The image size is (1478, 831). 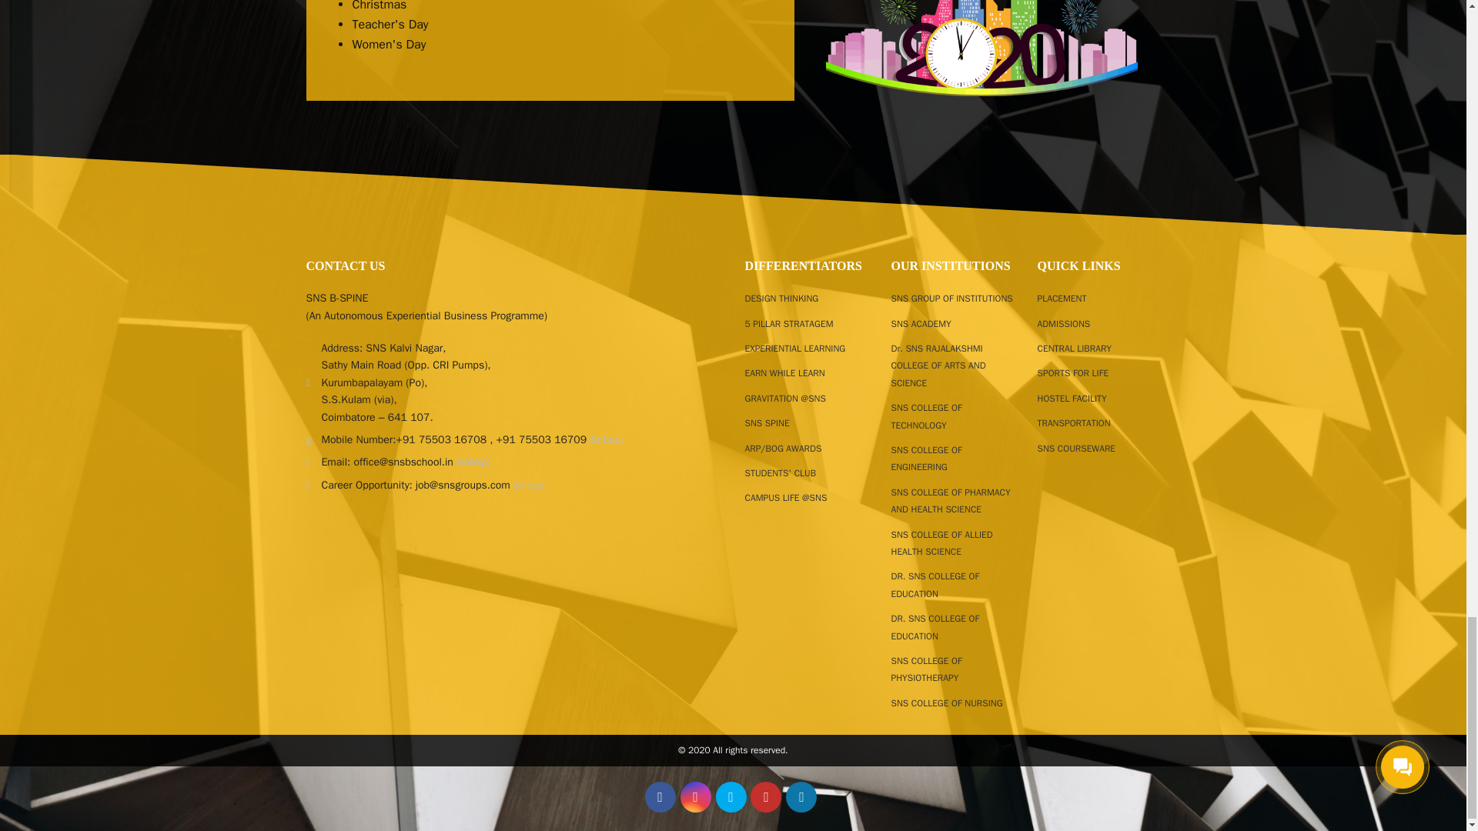 I want to click on DESIGN THINKING, so click(x=781, y=299).